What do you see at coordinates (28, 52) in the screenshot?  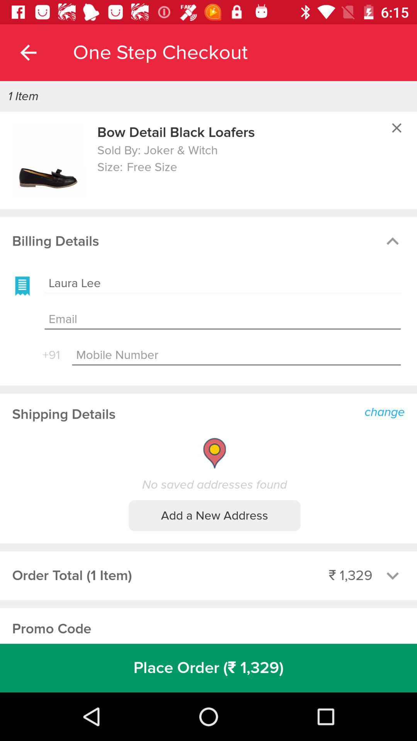 I see `turn on item next to the one step checkout icon` at bounding box center [28, 52].